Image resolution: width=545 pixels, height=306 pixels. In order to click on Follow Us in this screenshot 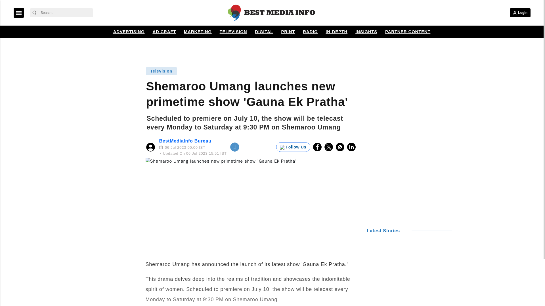, I will do `click(293, 147)`.